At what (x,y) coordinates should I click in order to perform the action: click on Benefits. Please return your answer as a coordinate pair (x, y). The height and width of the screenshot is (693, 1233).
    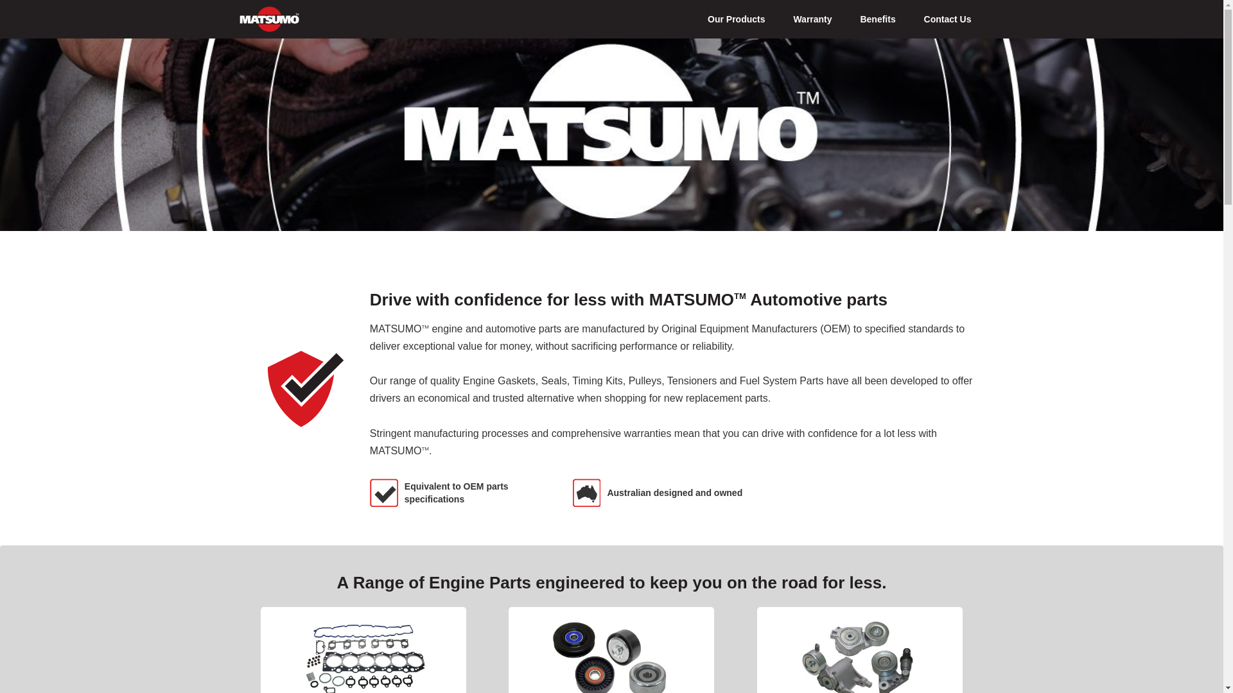
    Looking at the image, I should click on (877, 19).